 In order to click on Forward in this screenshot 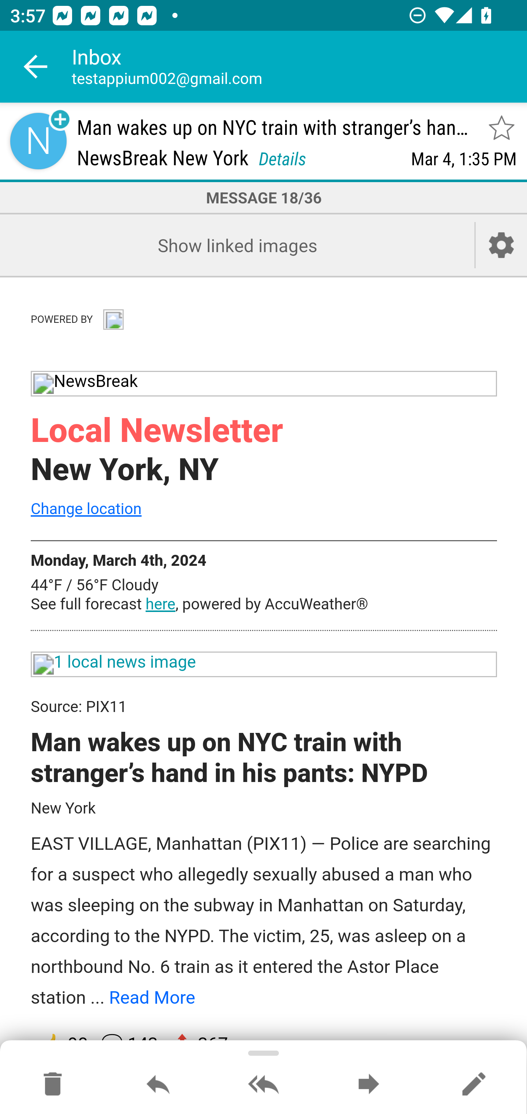, I will do `click(369, 1085)`.